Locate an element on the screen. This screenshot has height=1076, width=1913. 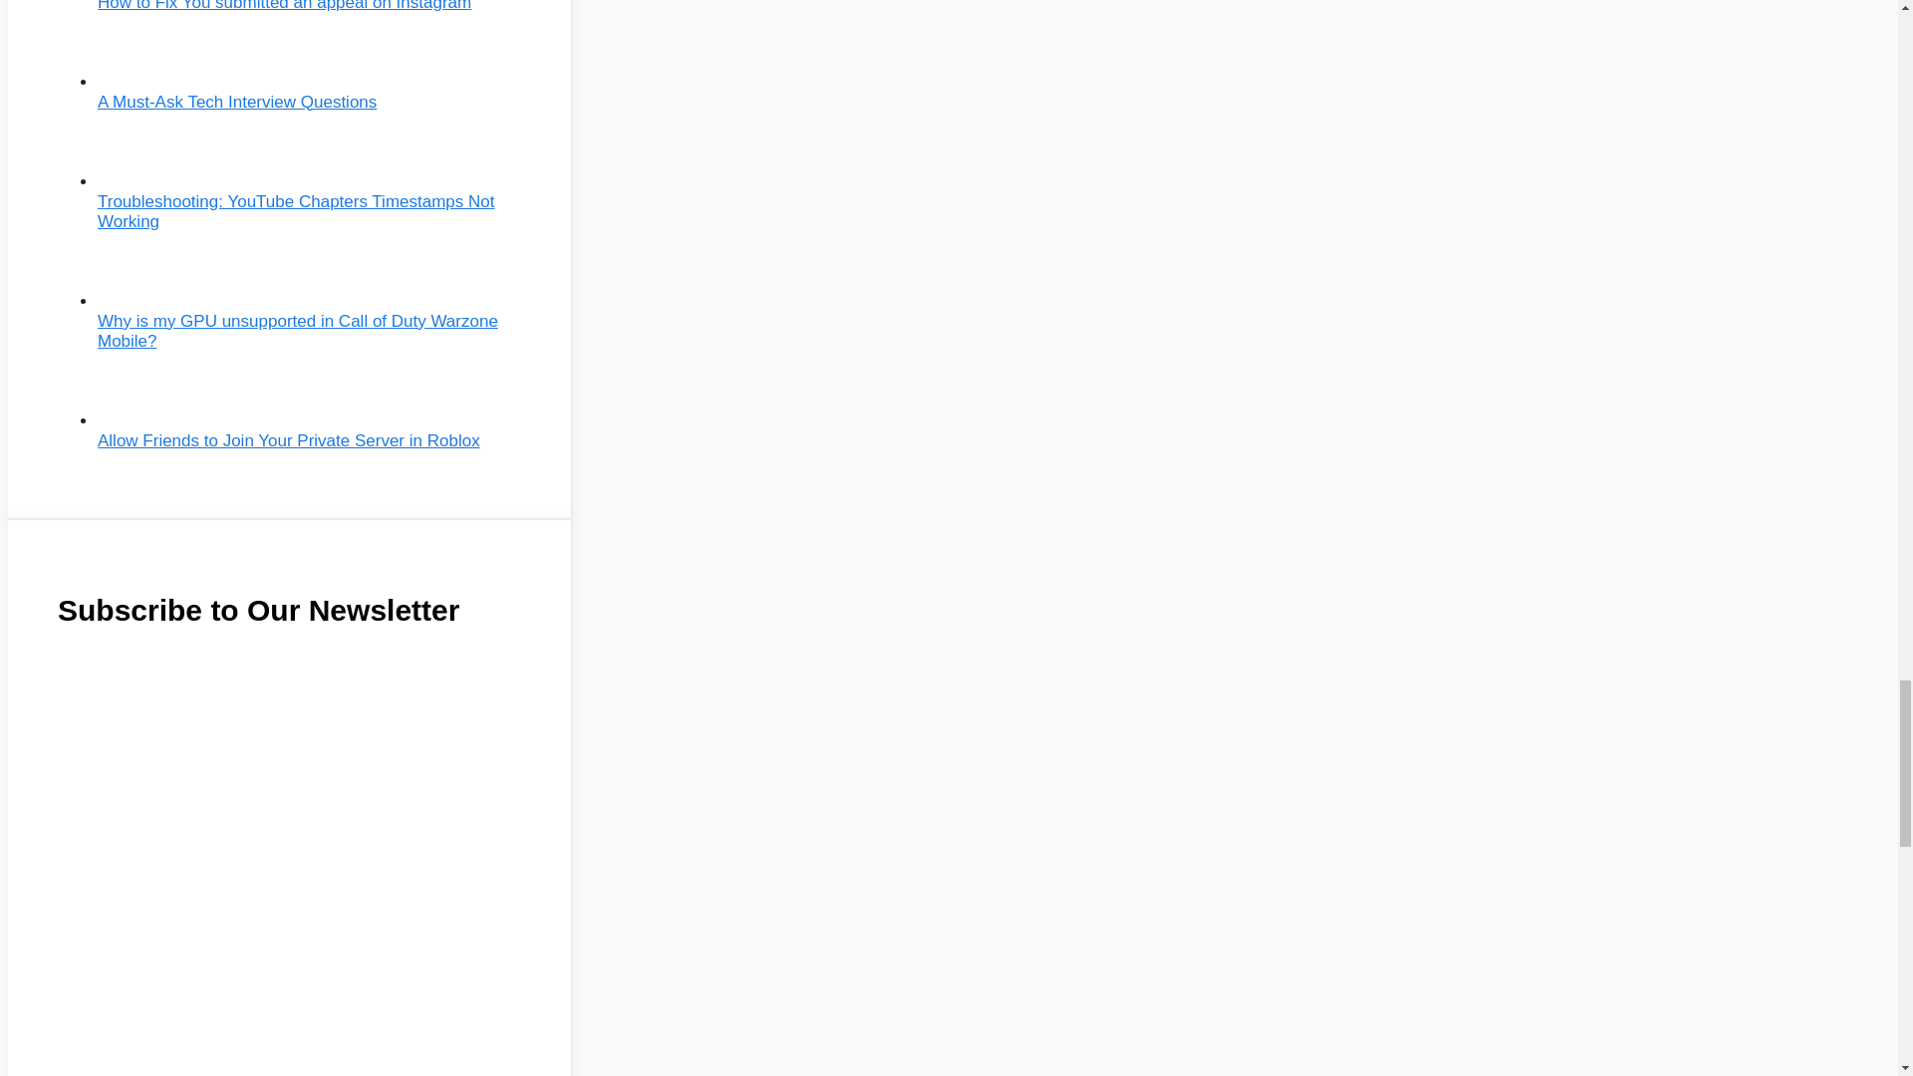
A Must-Ask Tech Interview Questions is located at coordinates (237, 101).